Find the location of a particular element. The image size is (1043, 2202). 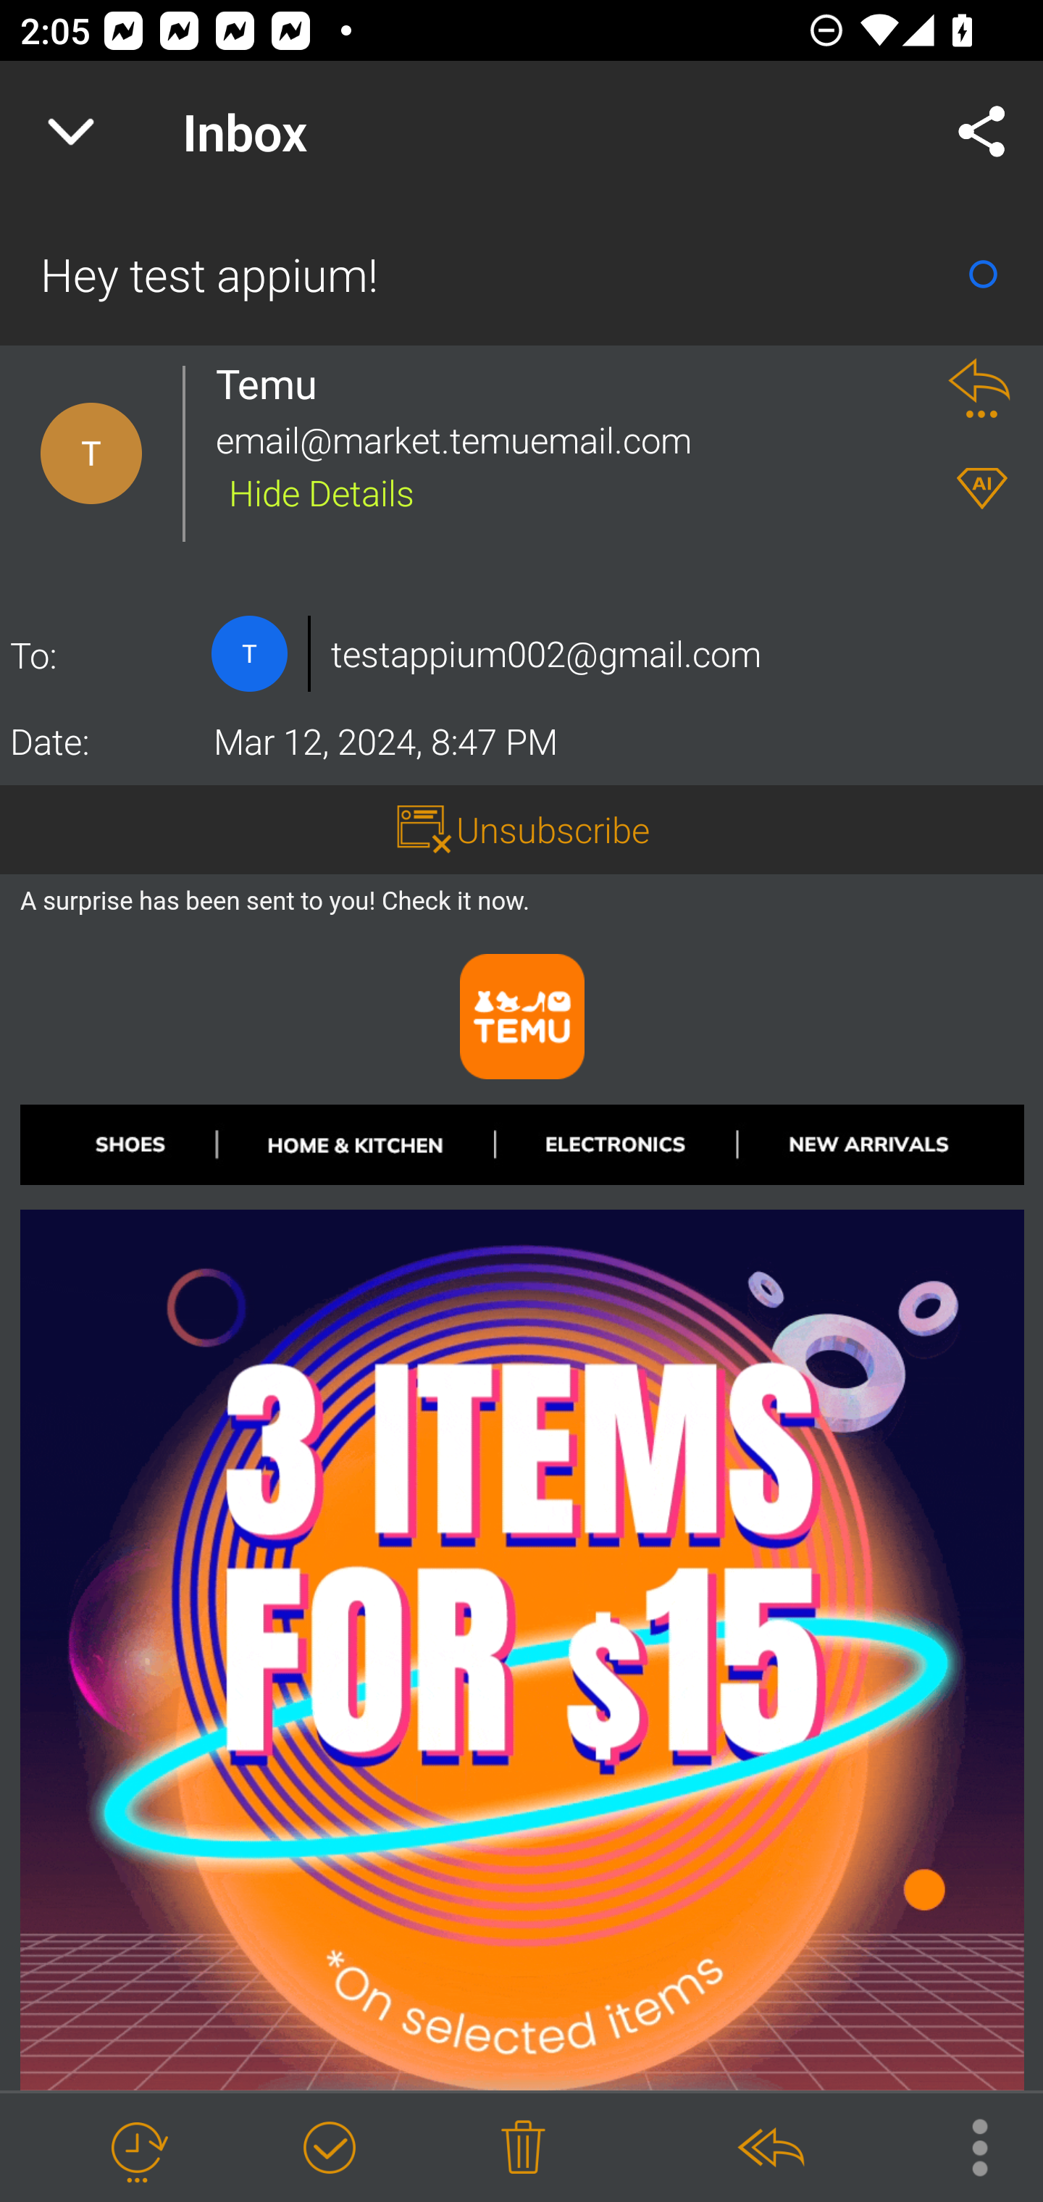

Mark as Read is located at coordinates (983, 274).